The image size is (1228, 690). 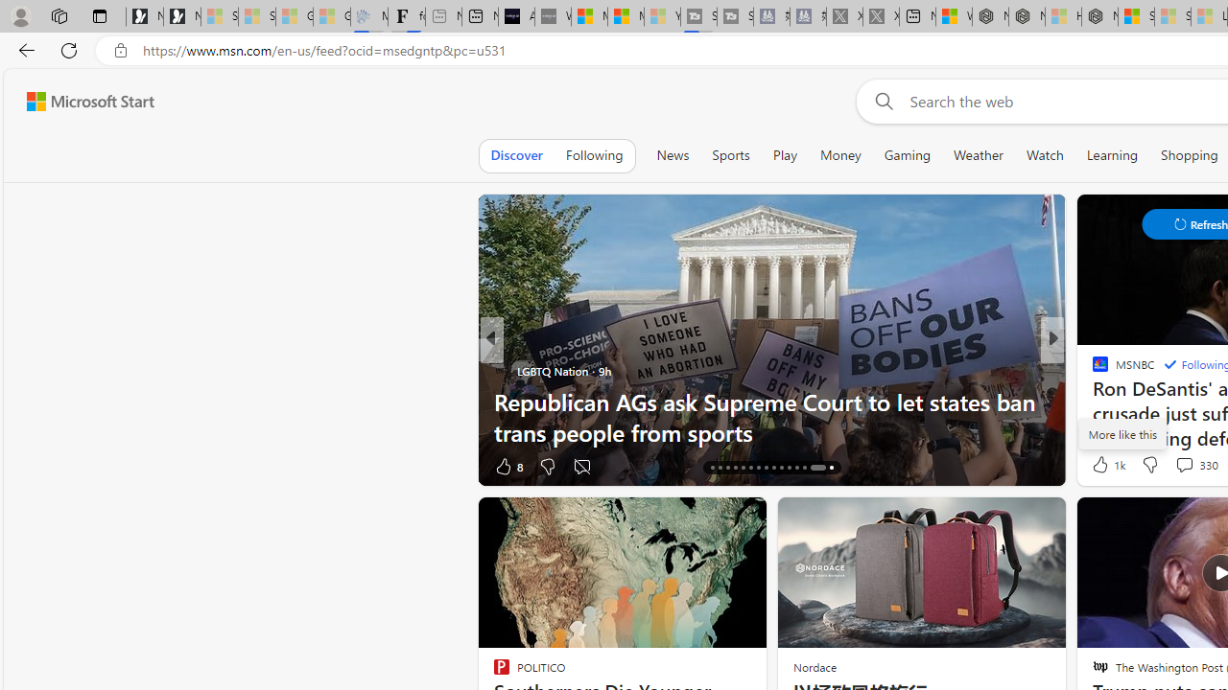 What do you see at coordinates (712, 468) in the screenshot?
I see `AutomationID: tab-16` at bounding box center [712, 468].